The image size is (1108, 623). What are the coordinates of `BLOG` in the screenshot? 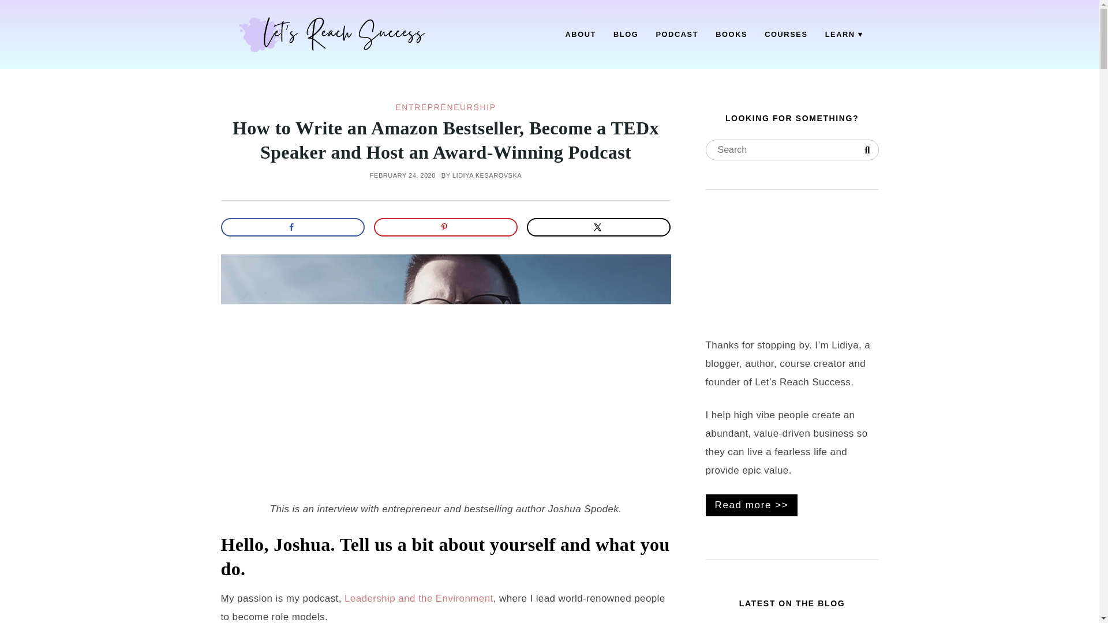 It's located at (626, 35).